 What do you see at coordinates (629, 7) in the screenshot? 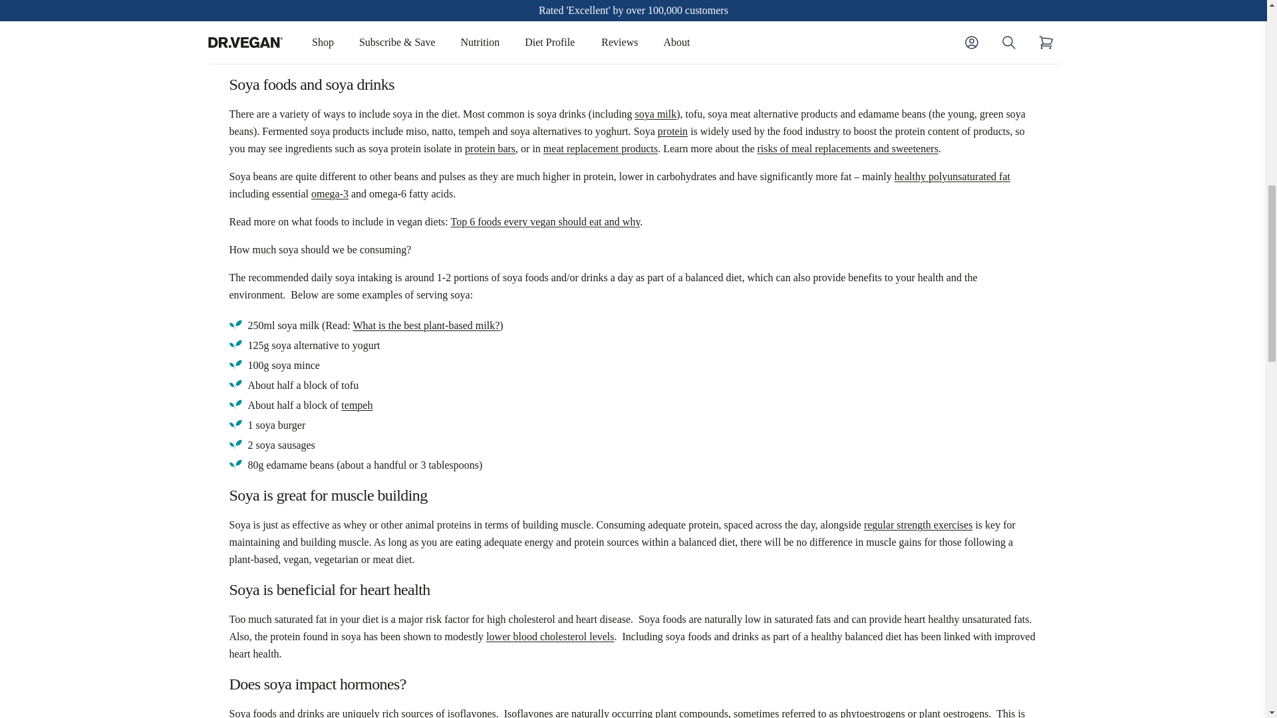
I see `plant-based protein` at bounding box center [629, 7].